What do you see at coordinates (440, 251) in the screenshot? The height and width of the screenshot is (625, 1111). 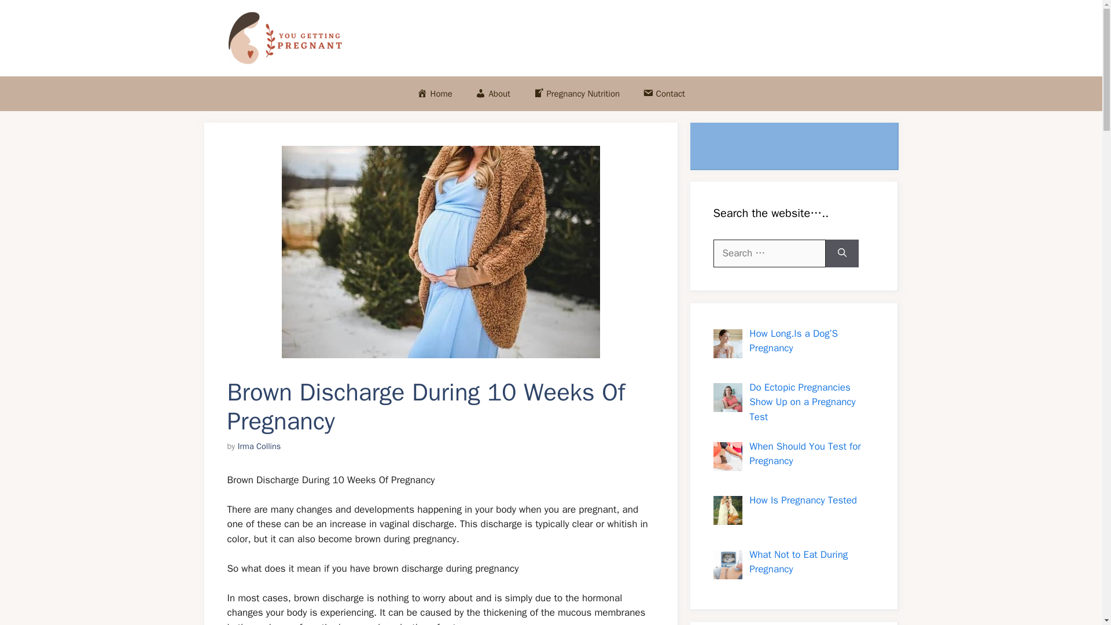 I see `Brown Discharge During 10 Weeks Of Pregnancy` at bounding box center [440, 251].